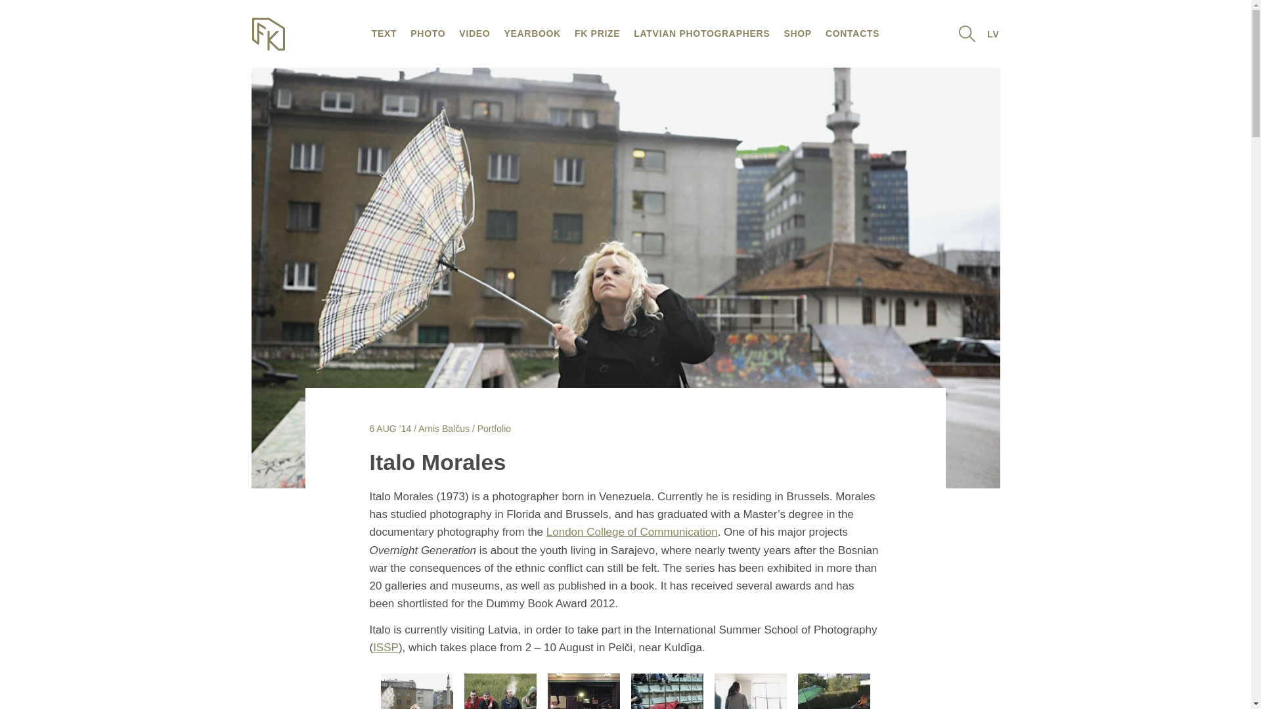 The width and height of the screenshot is (1261, 709). I want to click on Latvian Photographers, so click(701, 33).